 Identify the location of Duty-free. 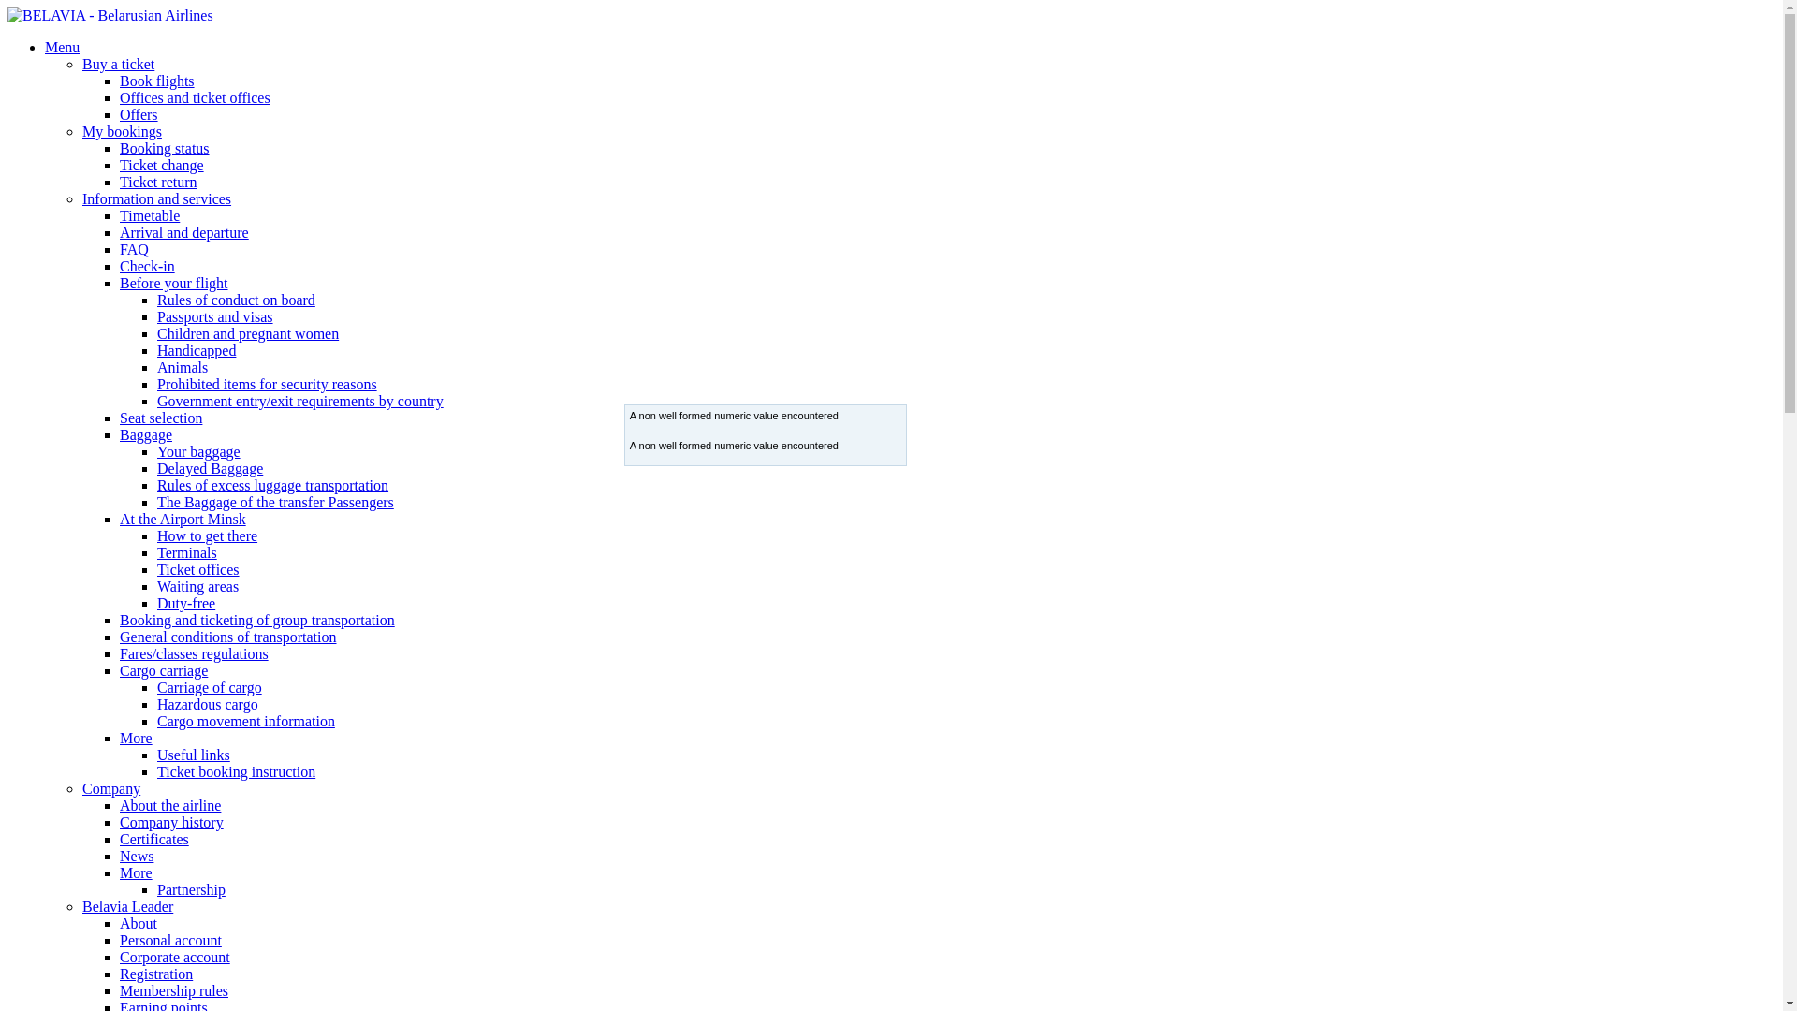
(186, 603).